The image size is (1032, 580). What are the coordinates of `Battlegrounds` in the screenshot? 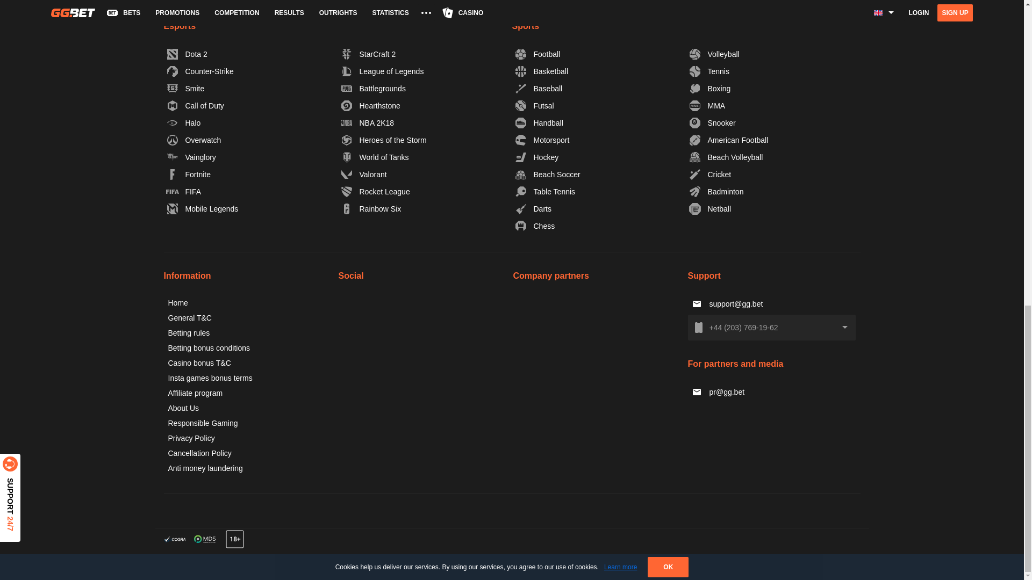 It's located at (373, 89).